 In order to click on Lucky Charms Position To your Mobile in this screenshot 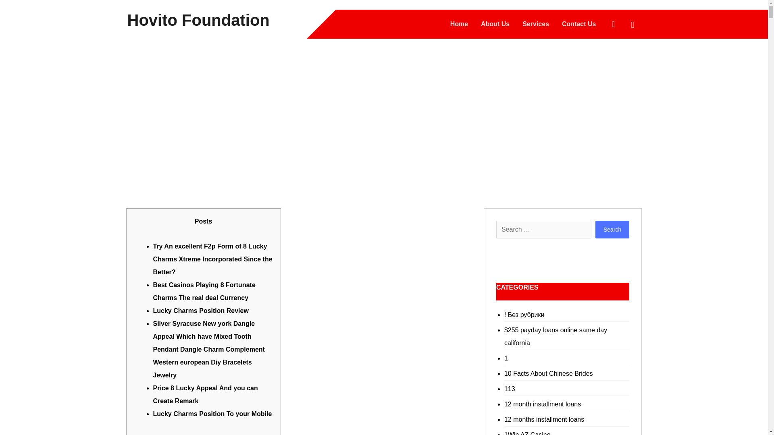, I will do `click(213, 414)`.